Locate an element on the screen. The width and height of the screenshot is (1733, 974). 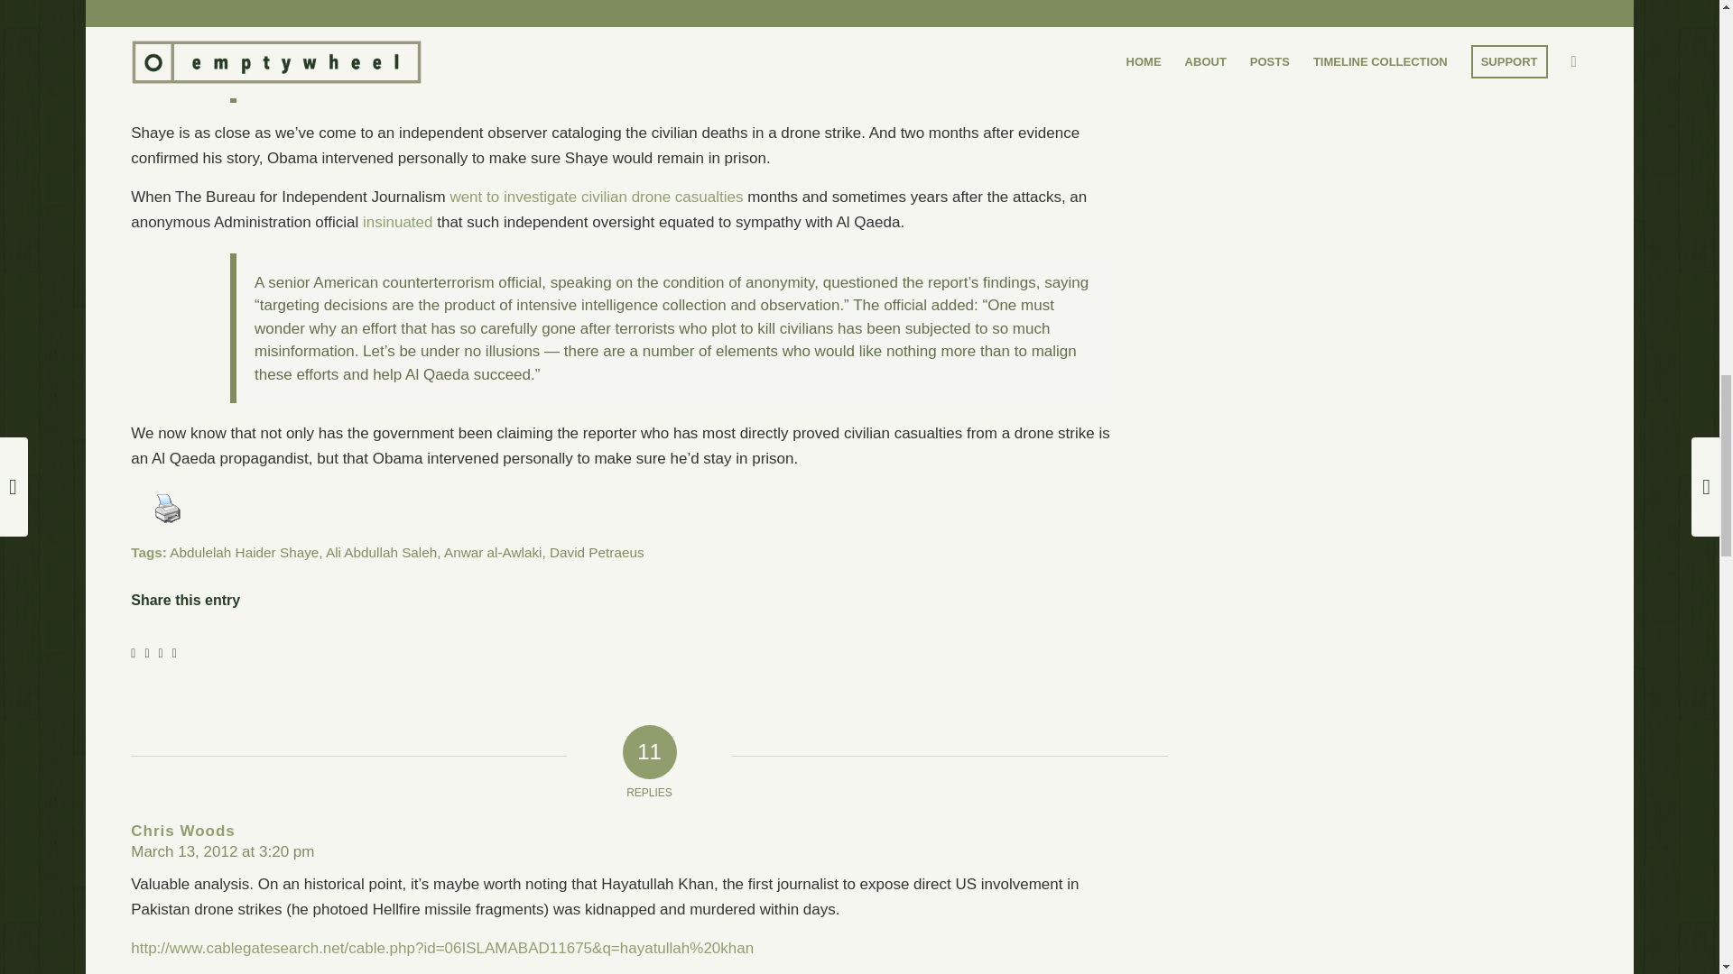
Abdulelah Haider Shaye is located at coordinates (244, 552).